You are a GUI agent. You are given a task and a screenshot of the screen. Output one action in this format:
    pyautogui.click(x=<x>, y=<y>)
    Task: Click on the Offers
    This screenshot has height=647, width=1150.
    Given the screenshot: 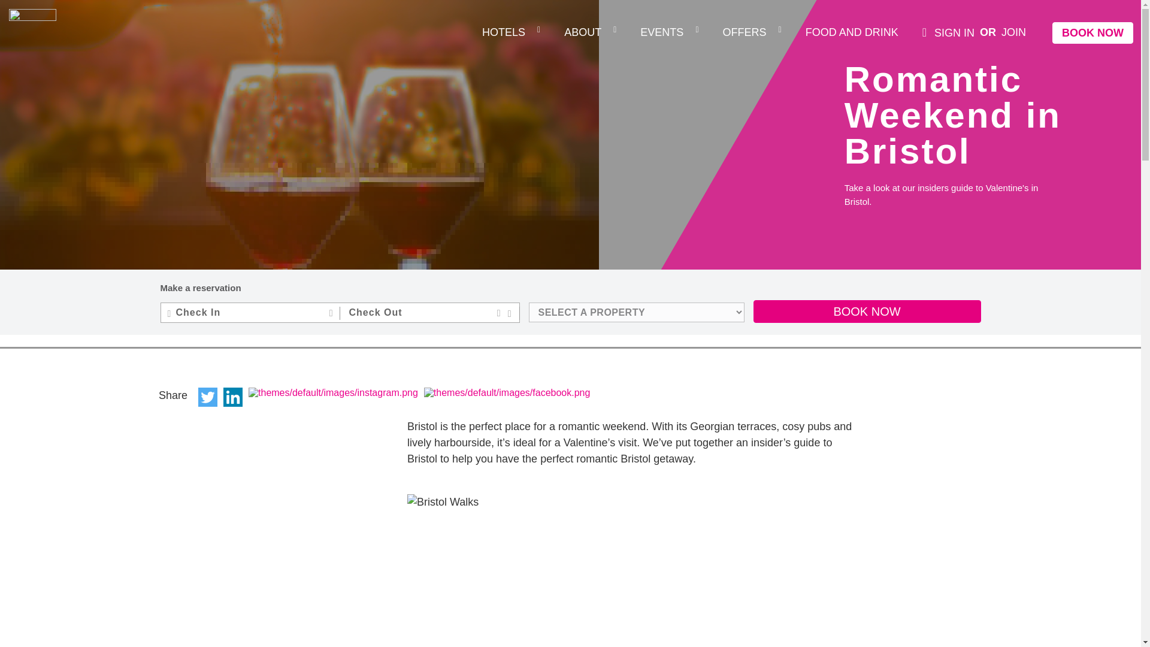 What is the action you would take?
    pyautogui.click(x=744, y=32)
    